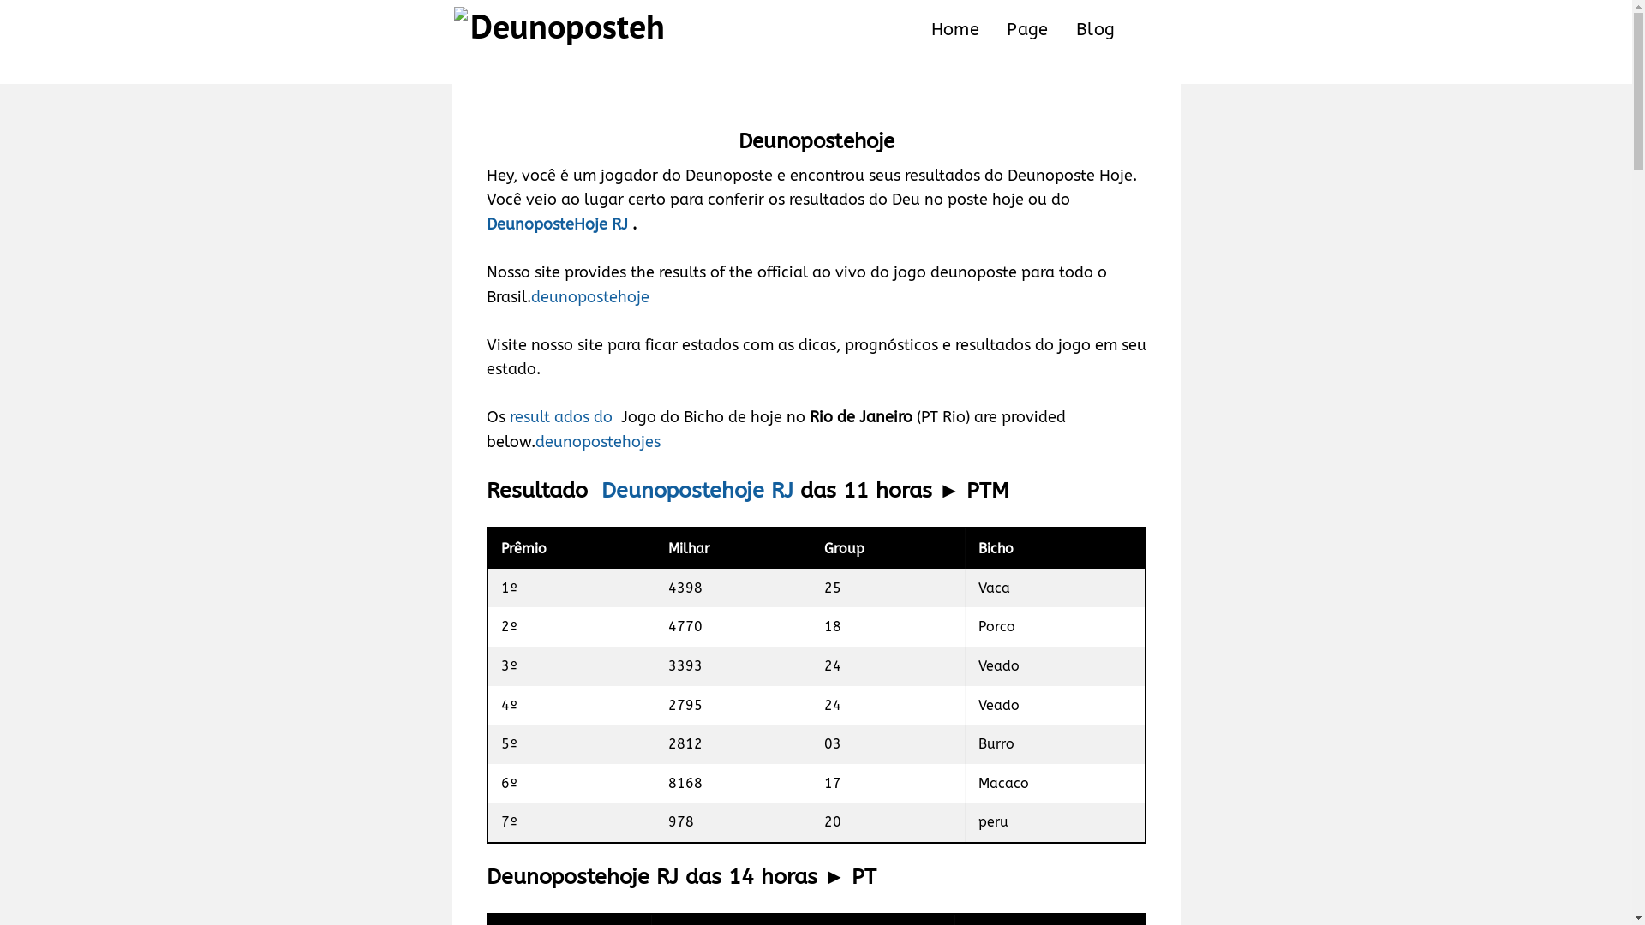  Describe the element at coordinates (590, 297) in the screenshot. I see `deunopostehoje` at that location.